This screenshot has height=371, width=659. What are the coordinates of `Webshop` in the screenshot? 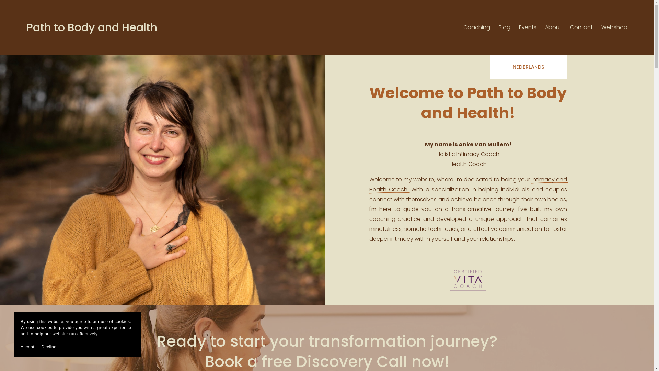 It's located at (614, 27).